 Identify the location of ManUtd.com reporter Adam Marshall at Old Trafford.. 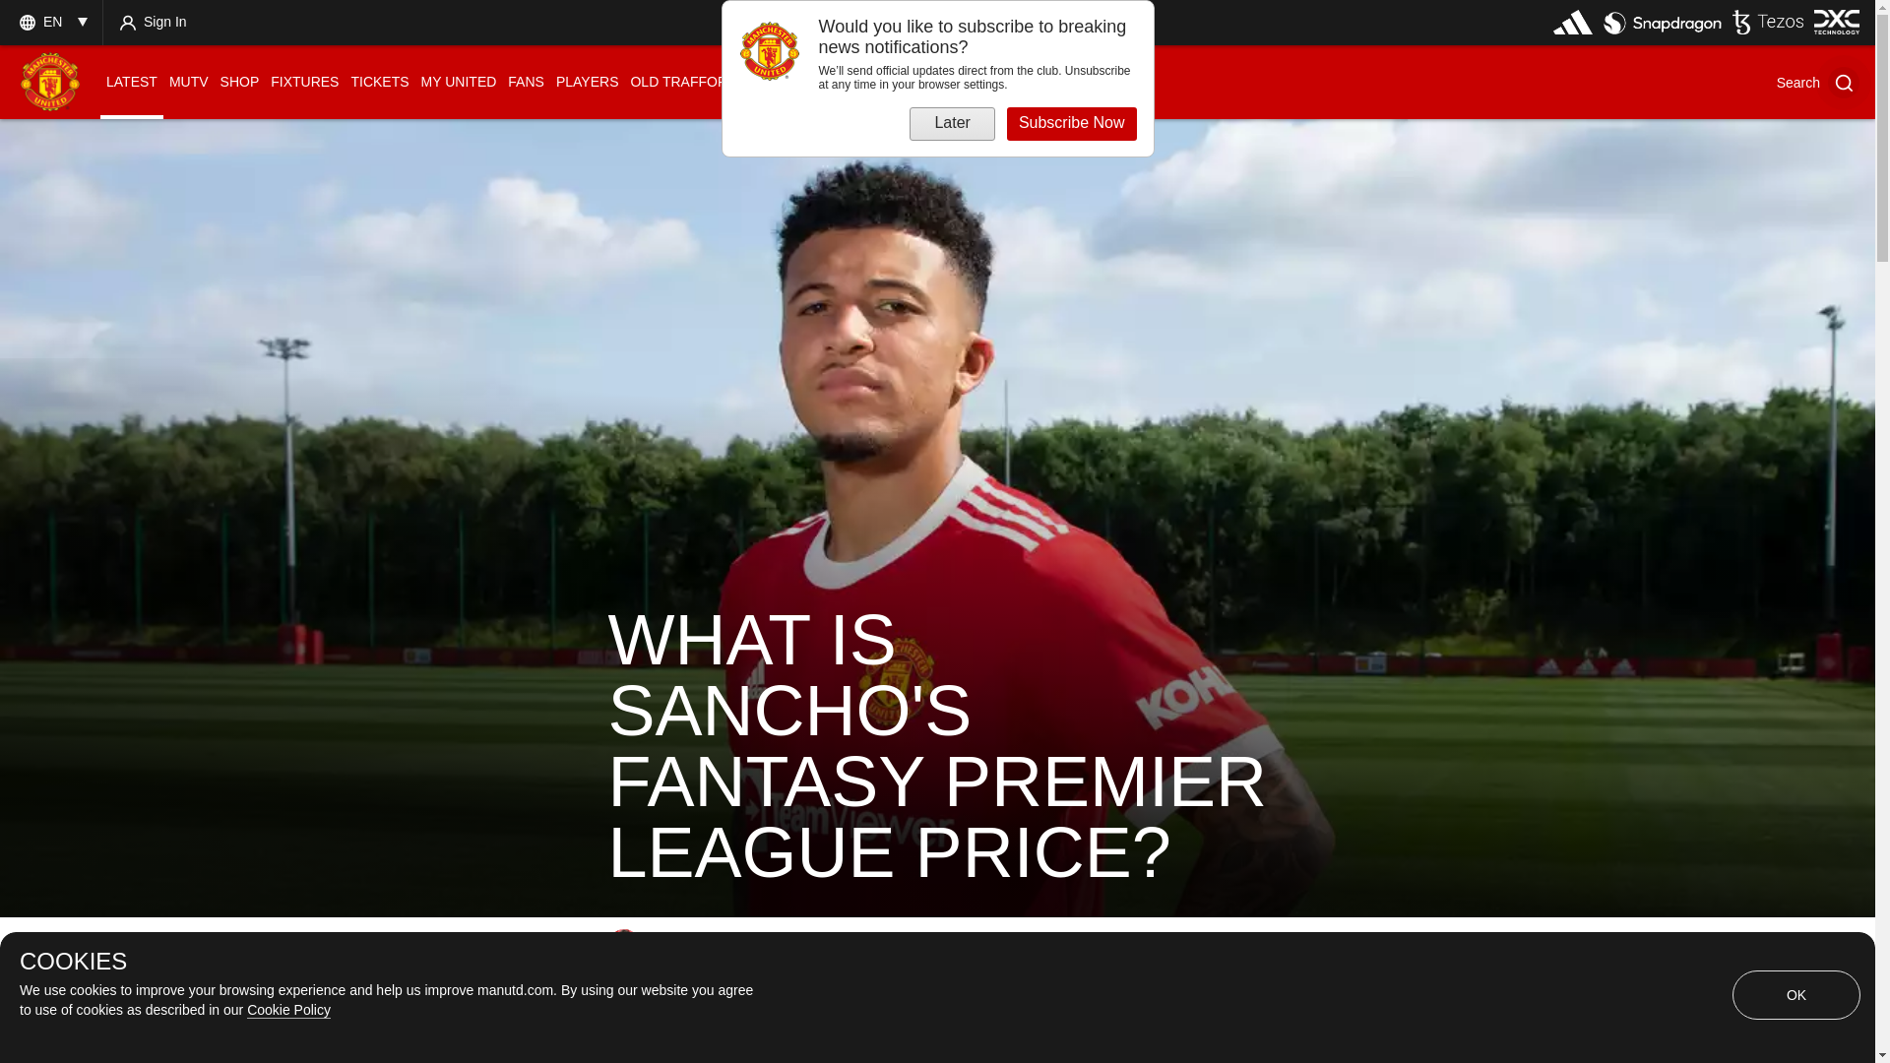
(624, 945).